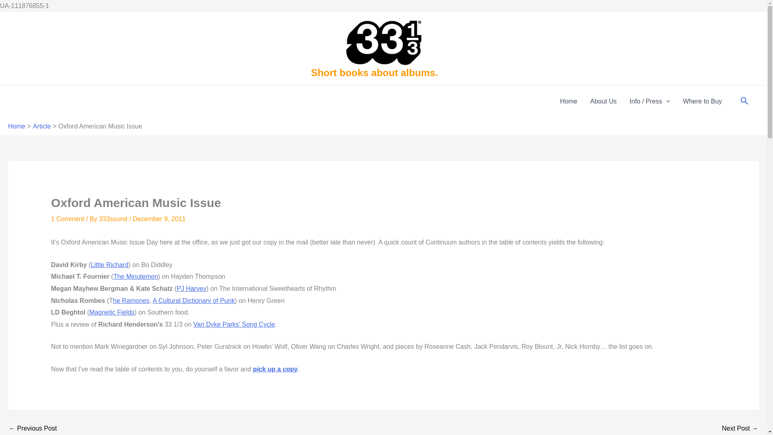  What do you see at coordinates (702, 101) in the screenshot?
I see `Where to Buy` at bounding box center [702, 101].